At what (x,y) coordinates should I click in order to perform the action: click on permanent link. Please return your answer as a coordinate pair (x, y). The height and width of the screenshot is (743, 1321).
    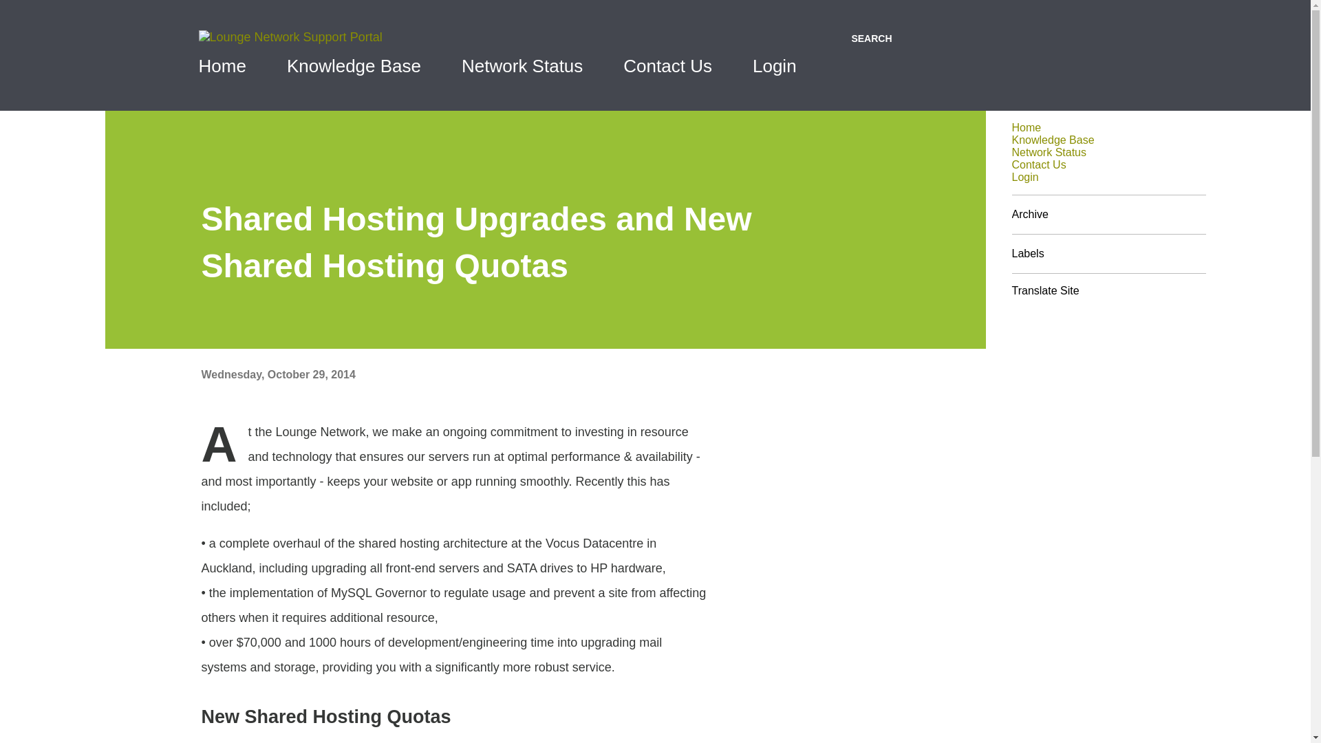
    Looking at the image, I should click on (278, 374).